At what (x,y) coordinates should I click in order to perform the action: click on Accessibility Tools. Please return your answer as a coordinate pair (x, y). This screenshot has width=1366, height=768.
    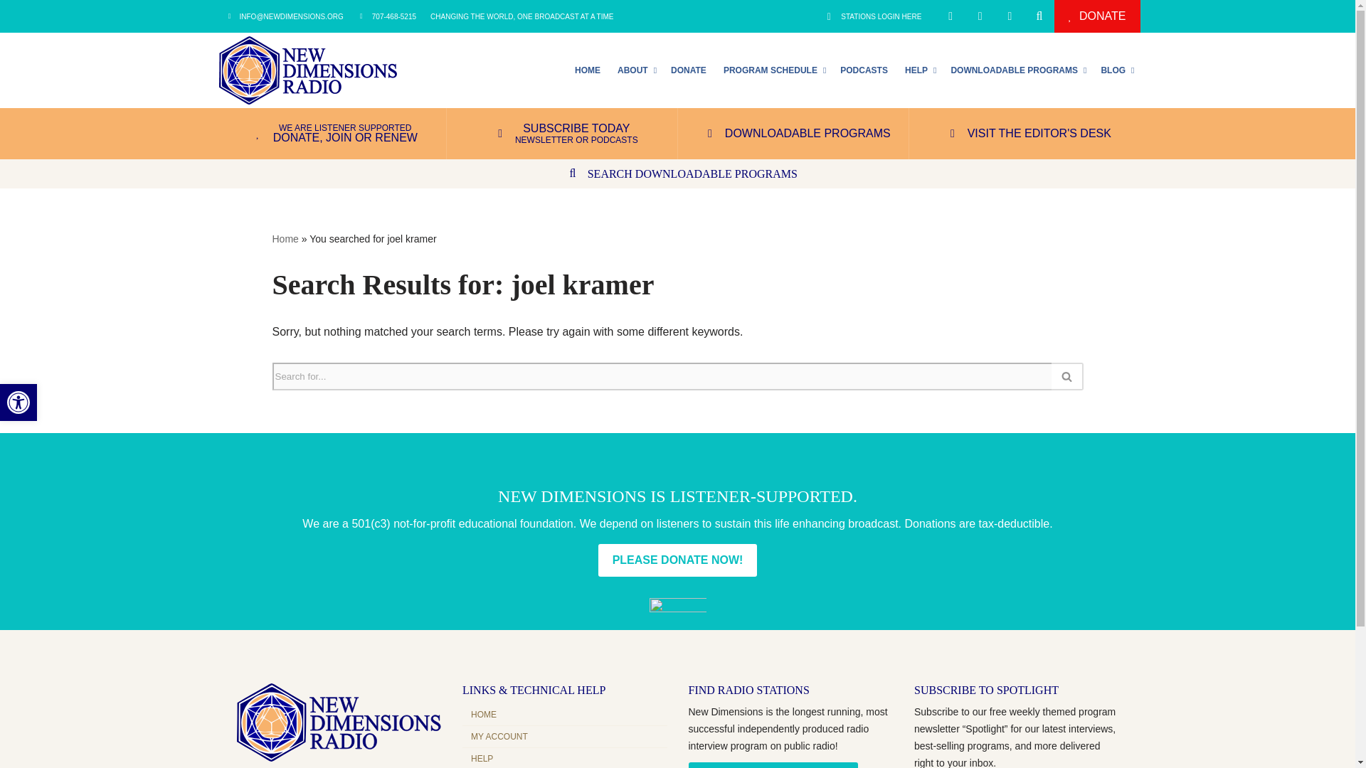
    Looking at the image, I should click on (864, 70).